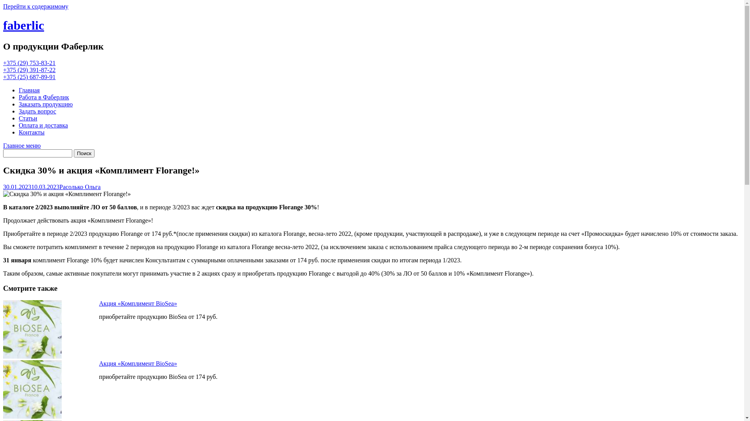  What do you see at coordinates (29, 63) in the screenshot?
I see `+375 (29) 753-83-21` at bounding box center [29, 63].